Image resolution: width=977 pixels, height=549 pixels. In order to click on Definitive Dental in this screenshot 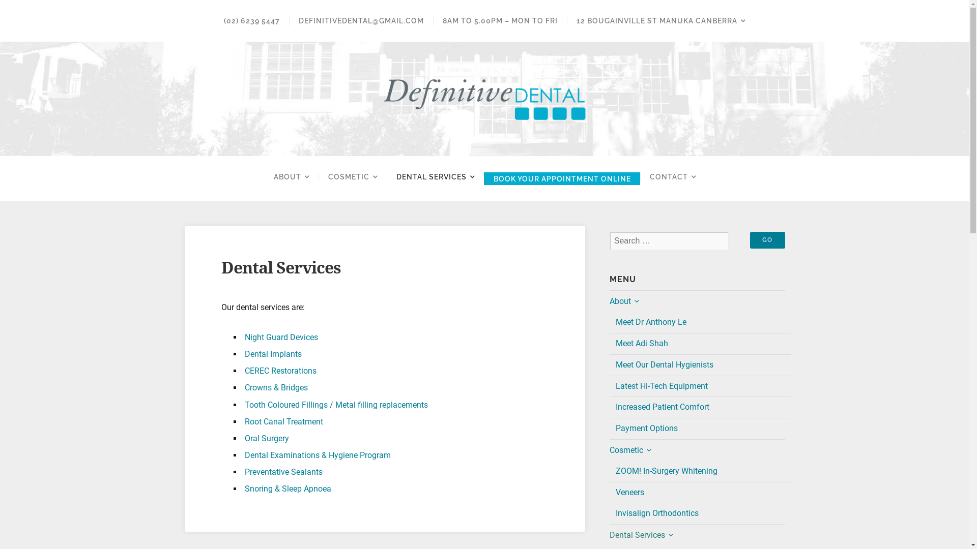, I will do `click(484, 97)`.